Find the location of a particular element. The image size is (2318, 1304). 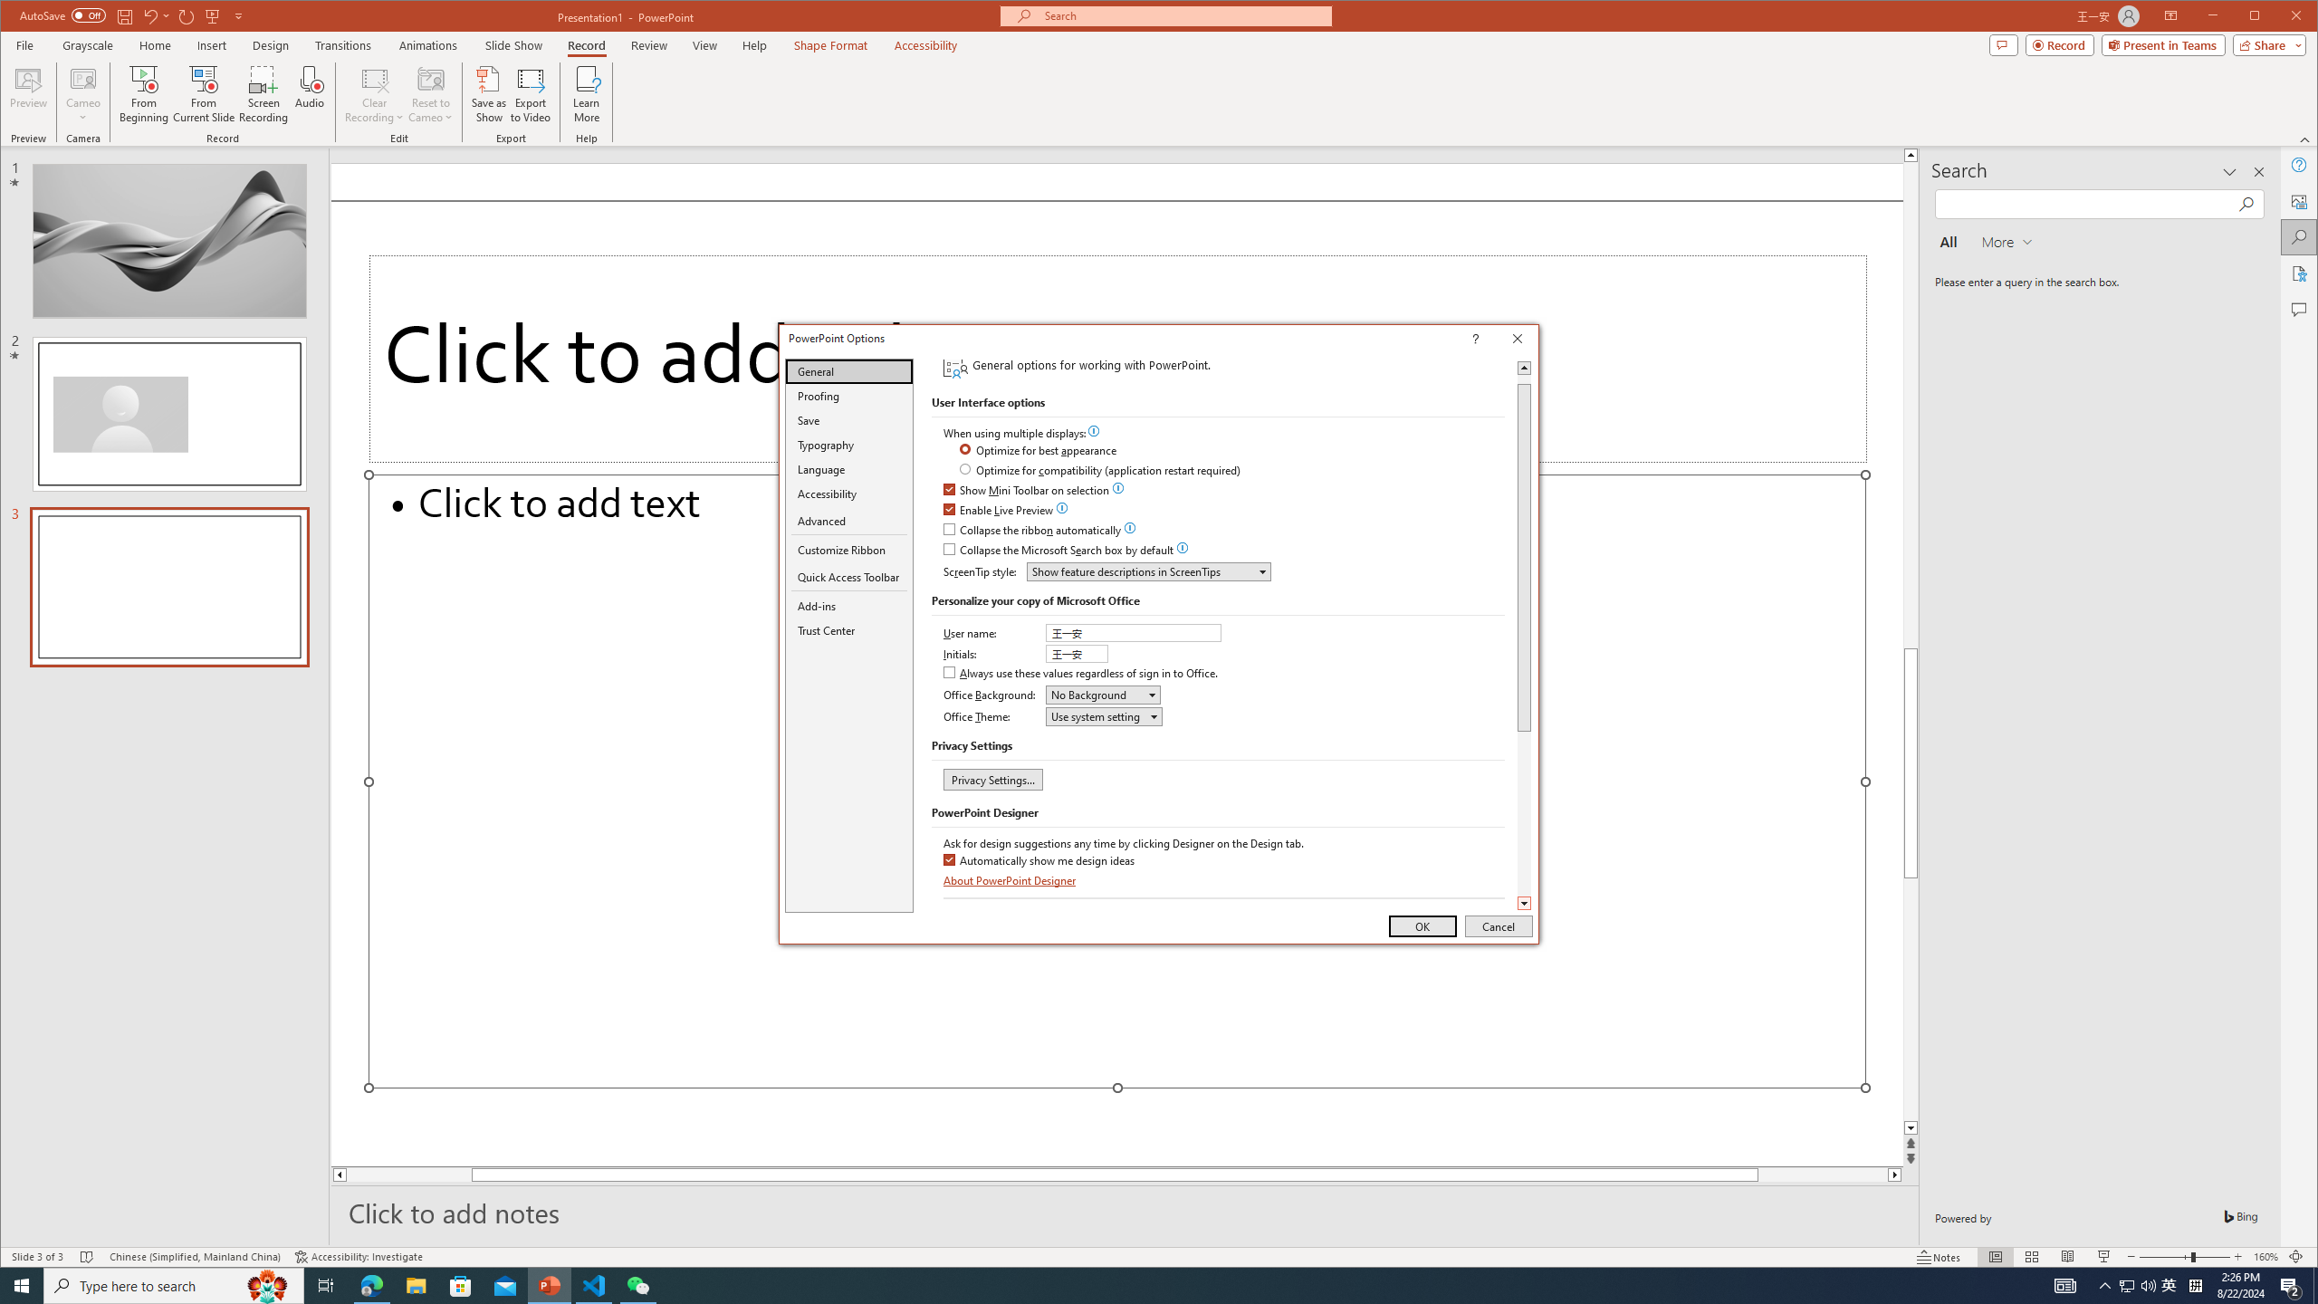

Customize Ribbon is located at coordinates (849, 549).